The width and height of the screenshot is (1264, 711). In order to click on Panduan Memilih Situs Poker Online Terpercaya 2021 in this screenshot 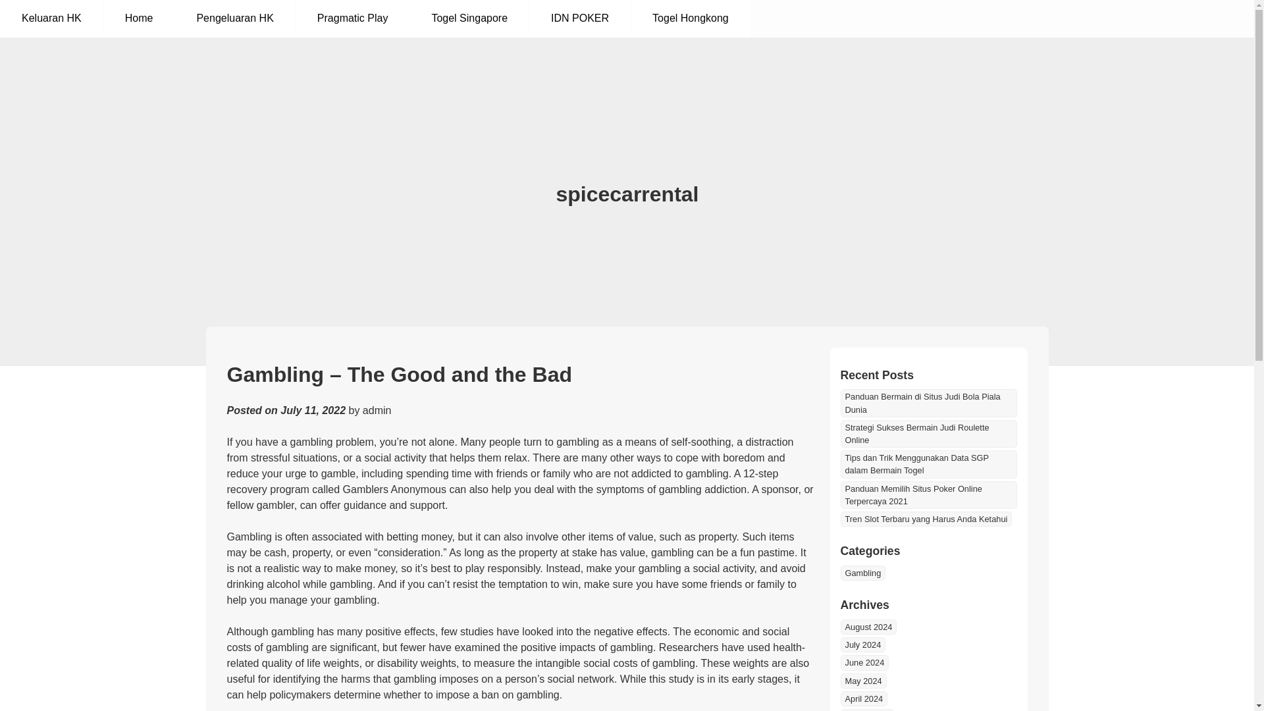, I will do `click(928, 495)`.